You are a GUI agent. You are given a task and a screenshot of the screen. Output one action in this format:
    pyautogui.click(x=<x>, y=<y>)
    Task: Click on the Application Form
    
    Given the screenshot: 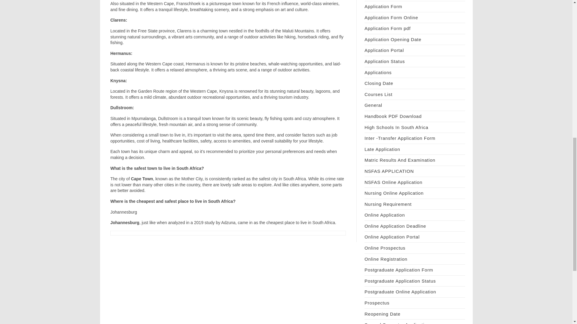 What is the action you would take?
    pyautogui.click(x=383, y=6)
    